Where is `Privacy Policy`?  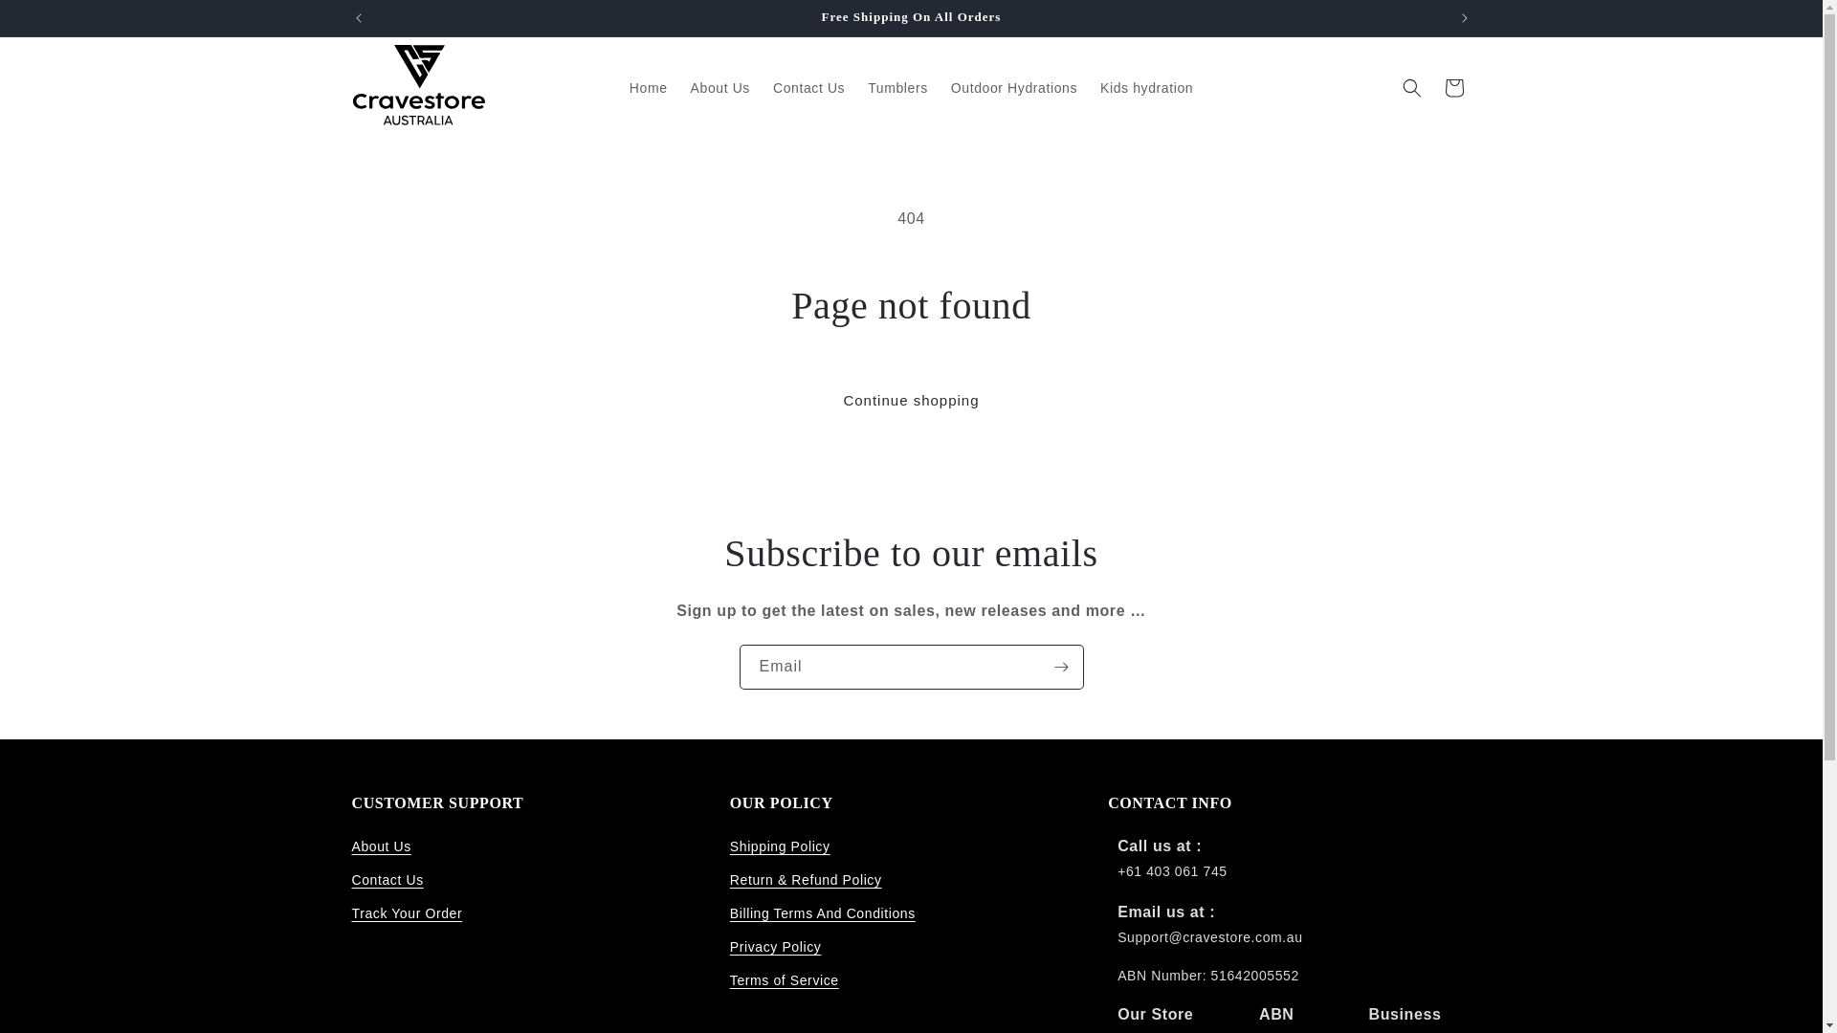
Privacy Policy is located at coordinates (775, 947).